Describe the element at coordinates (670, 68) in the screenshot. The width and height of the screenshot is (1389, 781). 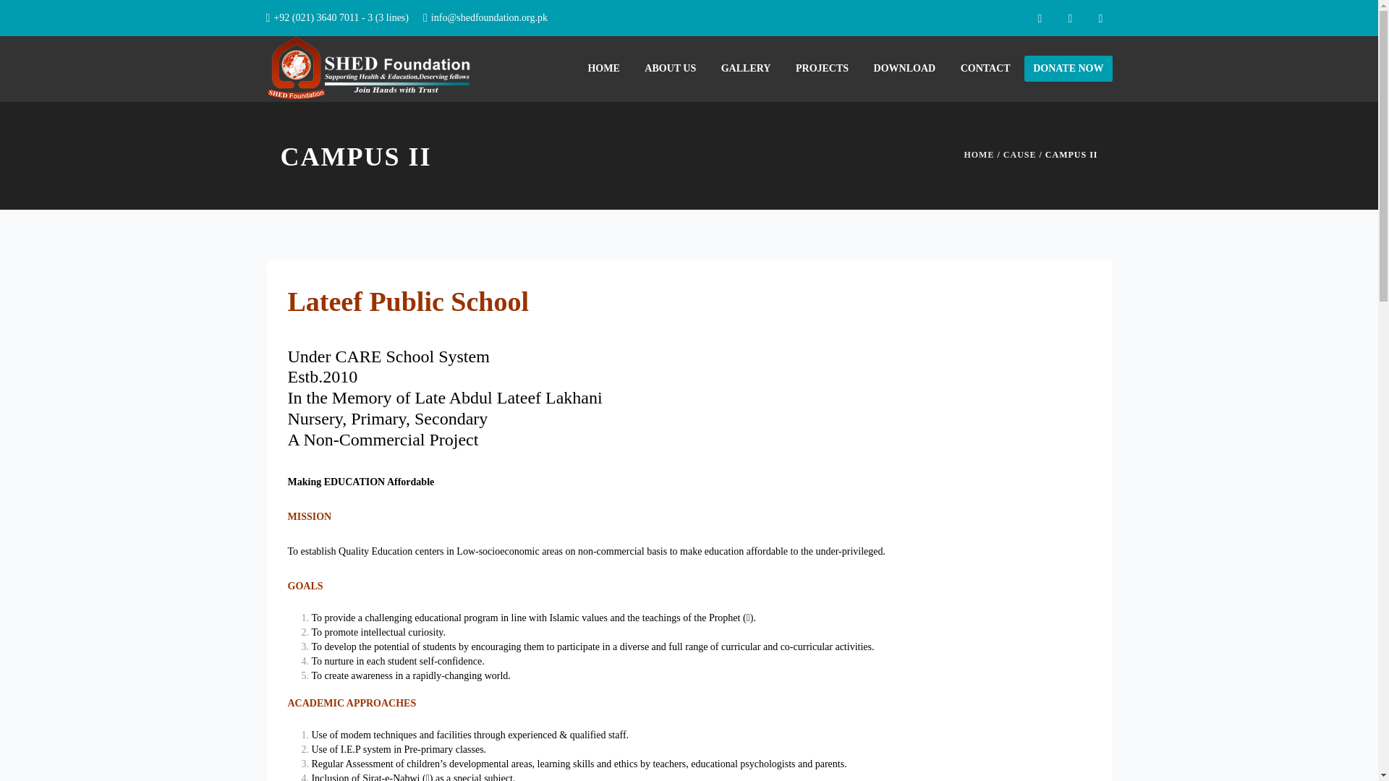
I see `ABOUT US` at that location.